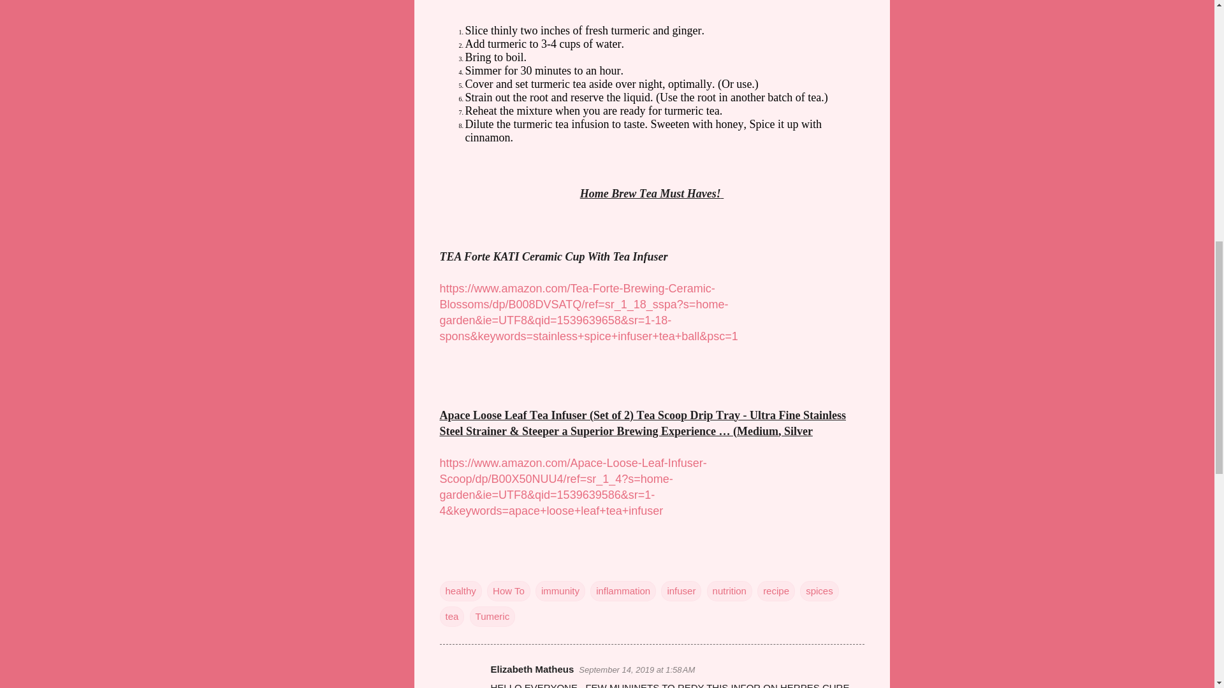  I want to click on healthy, so click(460, 591).